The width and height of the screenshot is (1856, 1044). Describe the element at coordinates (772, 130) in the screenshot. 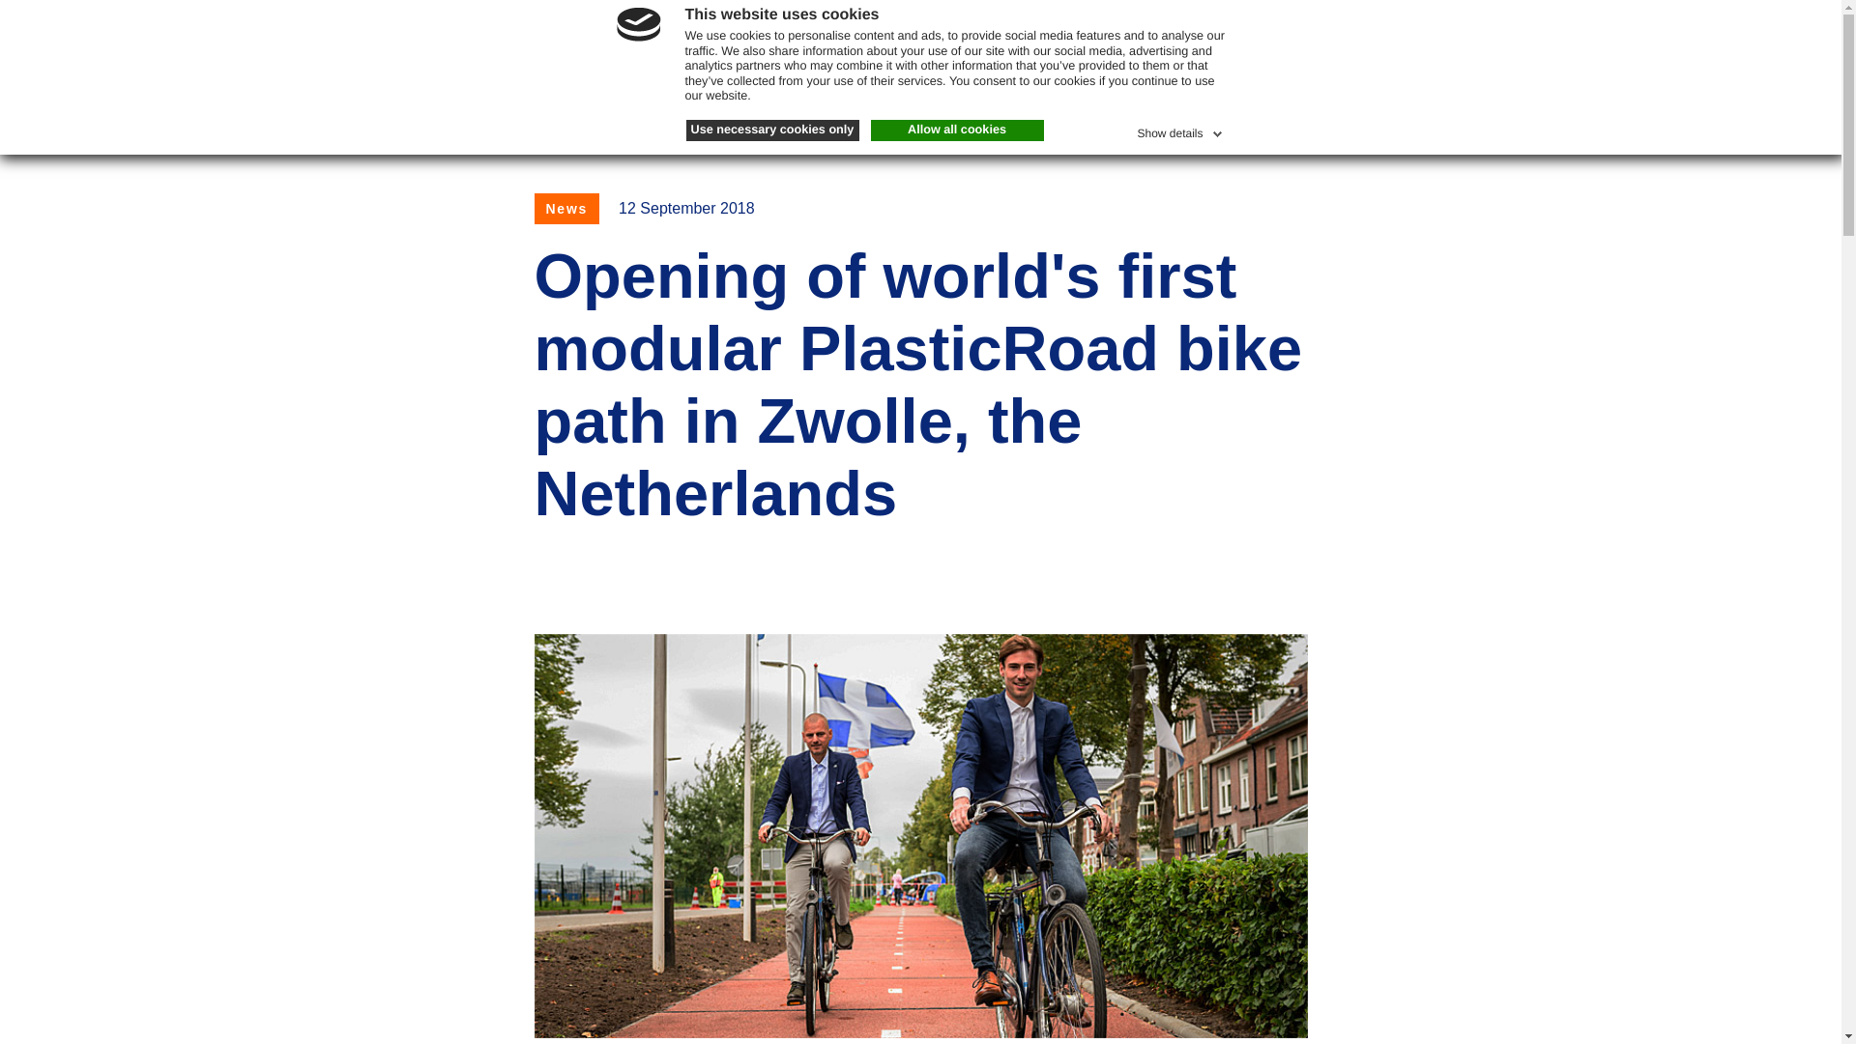

I see `Use necessary cookies only` at that location.